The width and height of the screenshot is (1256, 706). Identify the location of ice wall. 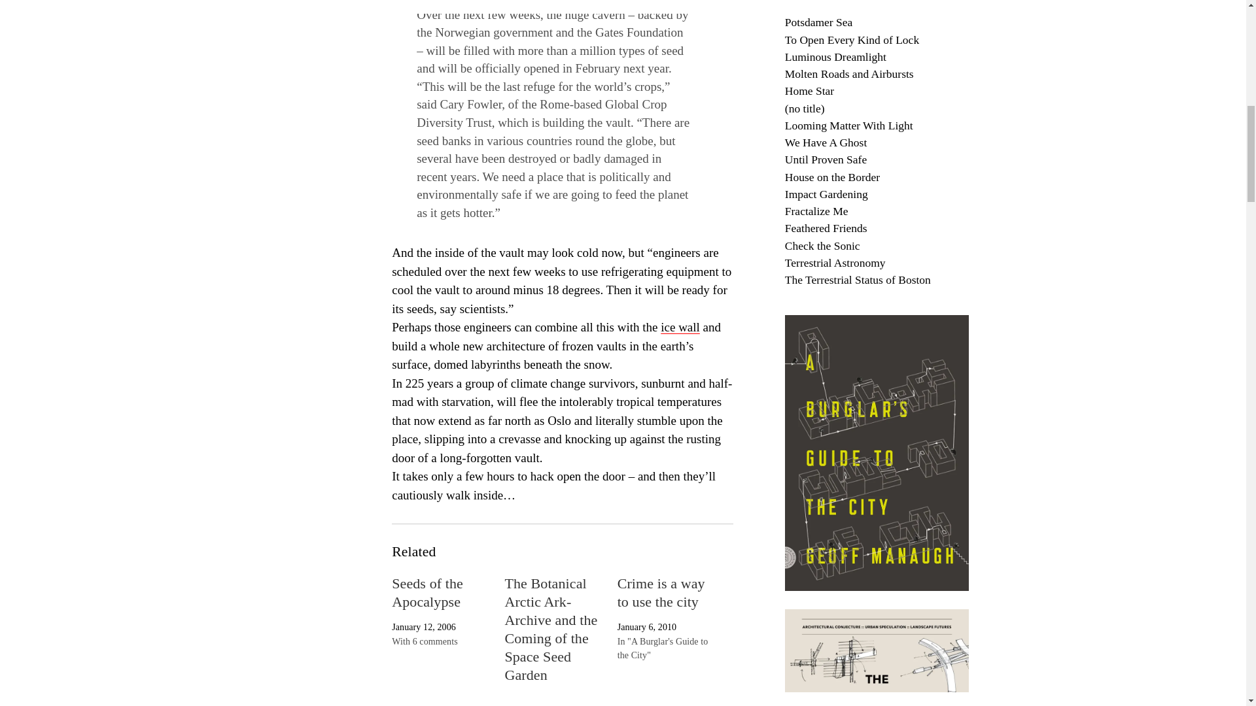
(680, 327).